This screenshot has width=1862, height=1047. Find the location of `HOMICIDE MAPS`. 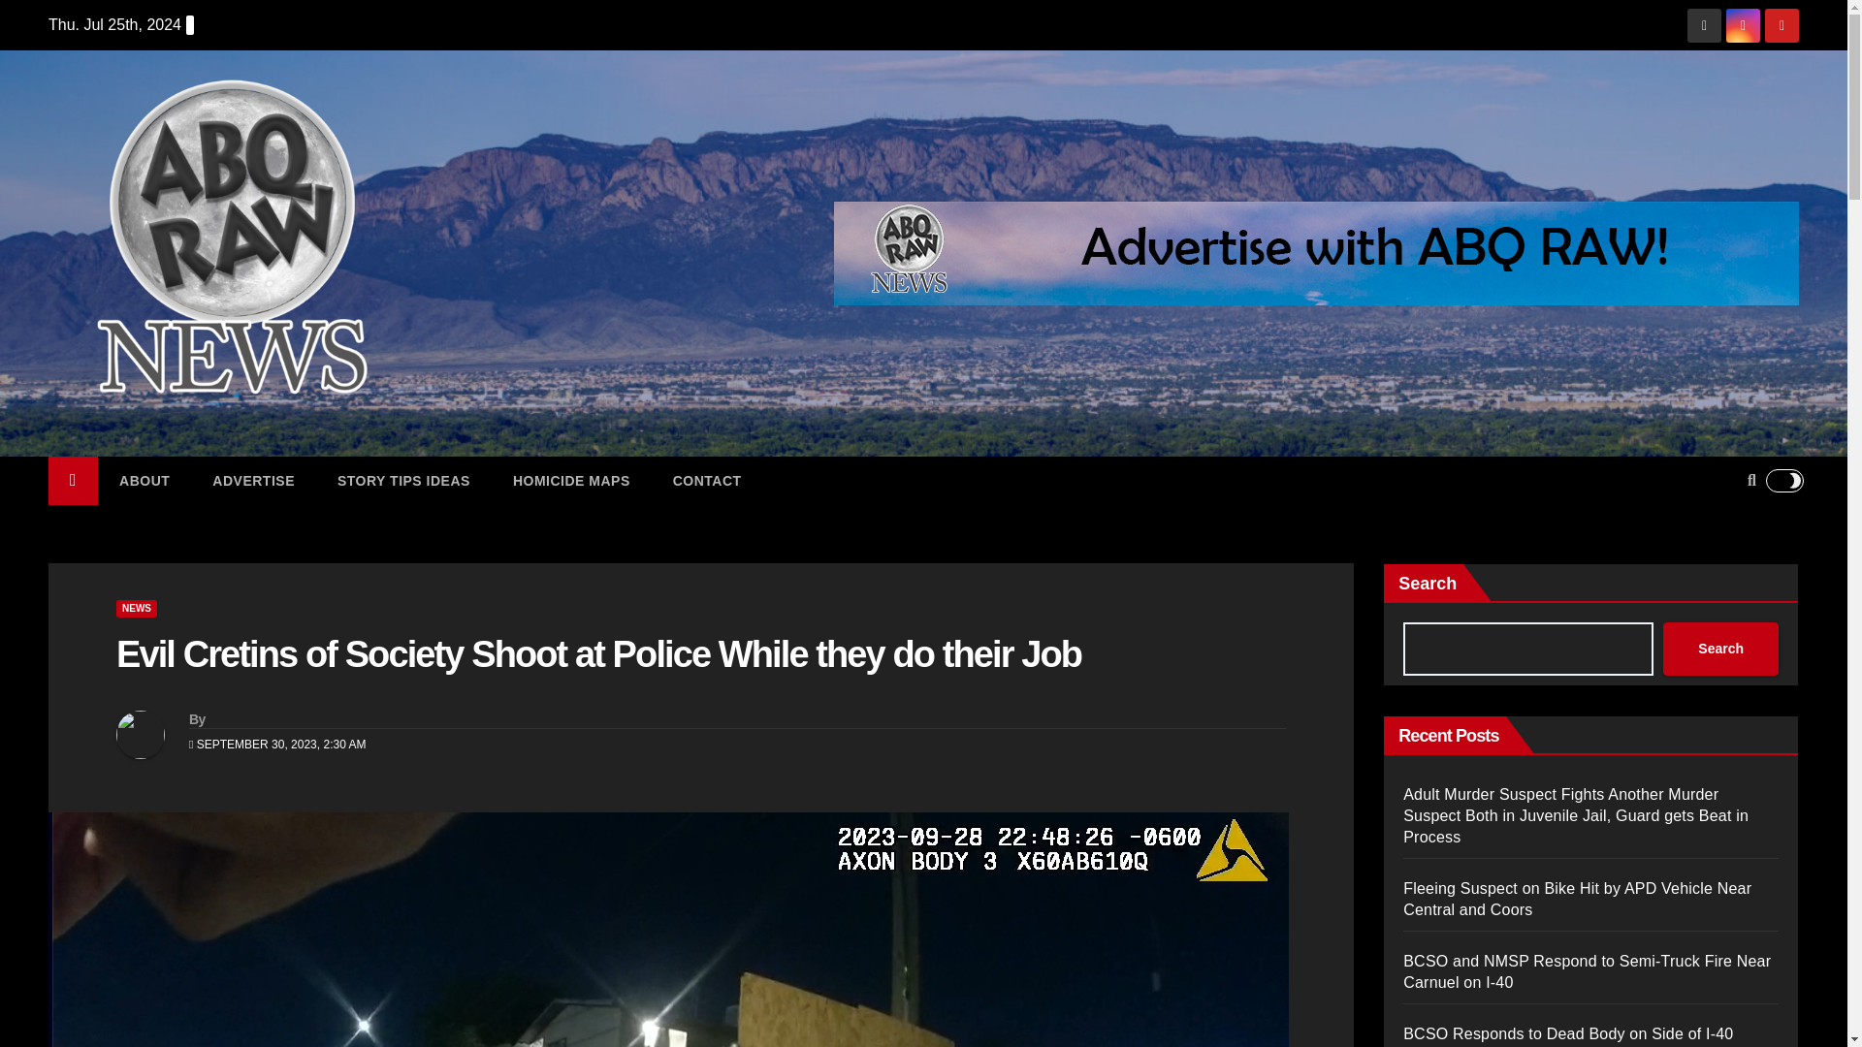

HOMICIDE MAPS is located at coordinates (571, 480).